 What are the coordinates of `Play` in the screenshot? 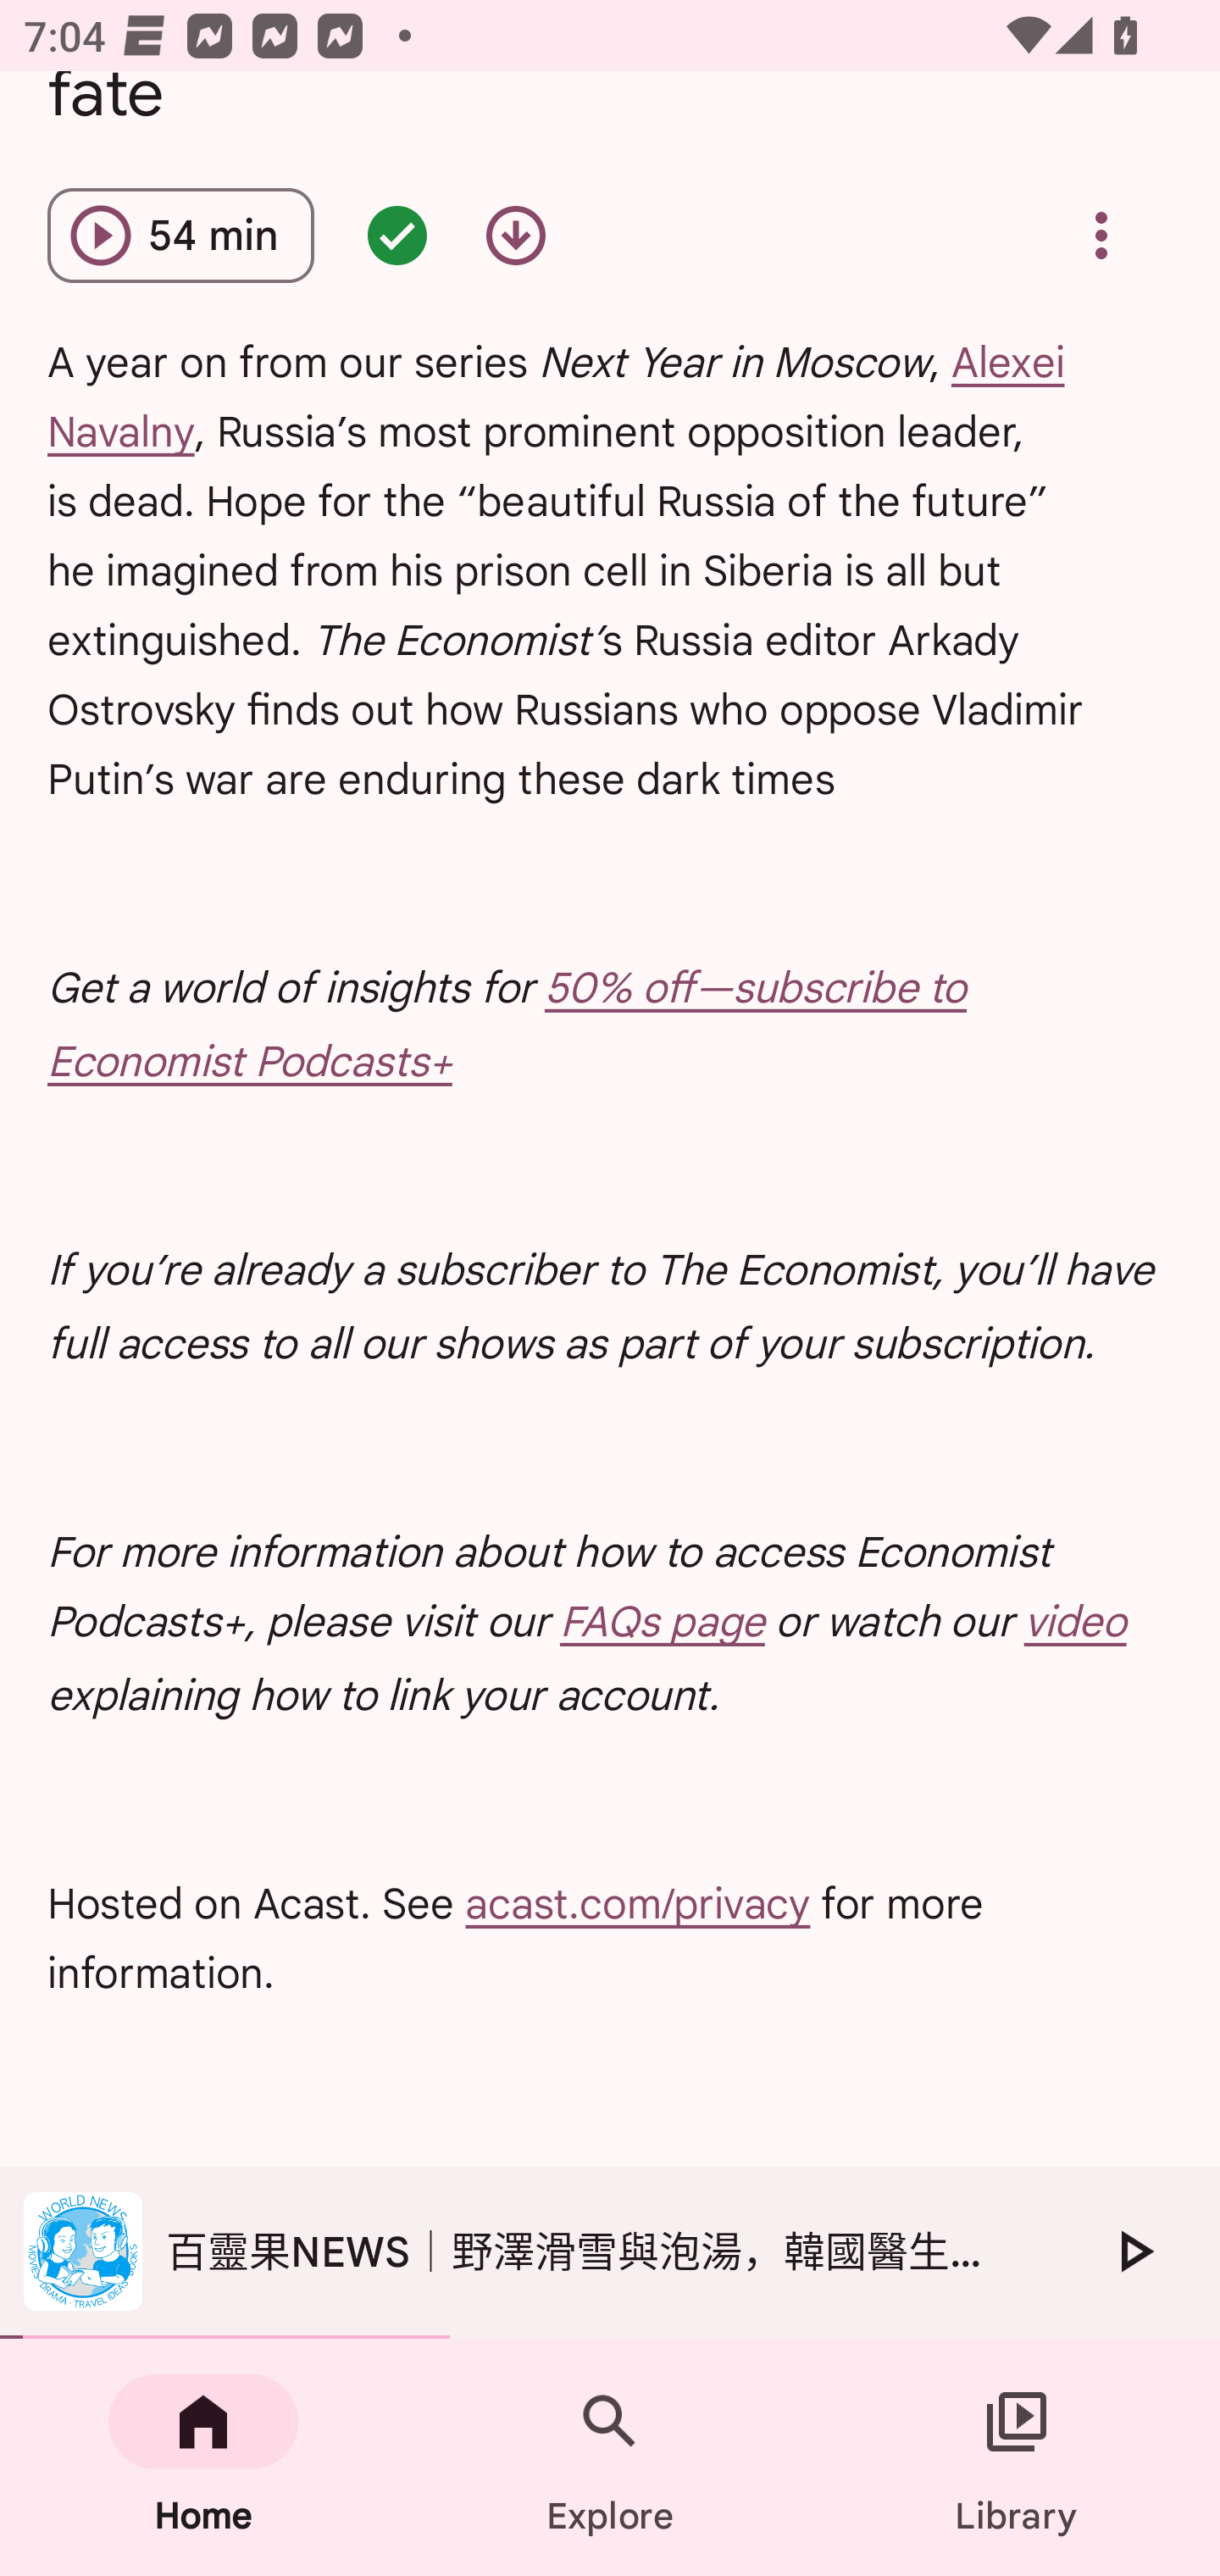 It's located at (1134, 2251).